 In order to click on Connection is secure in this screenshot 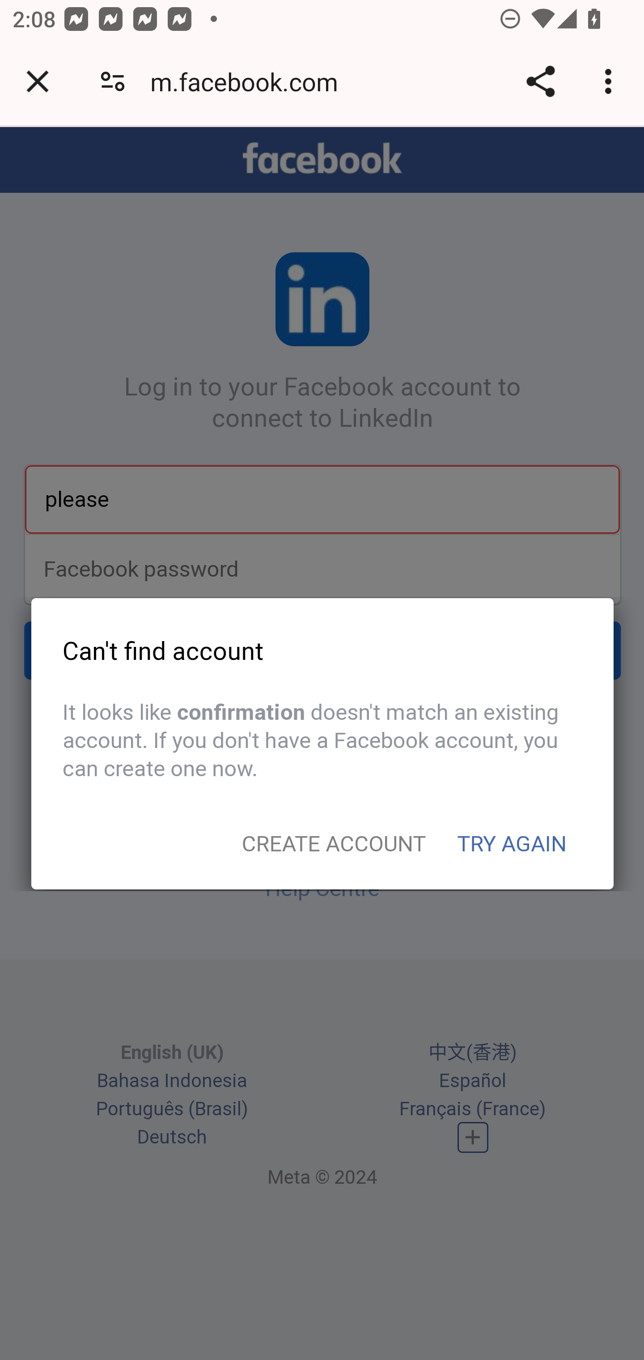, I will do `click(113, 81)`.